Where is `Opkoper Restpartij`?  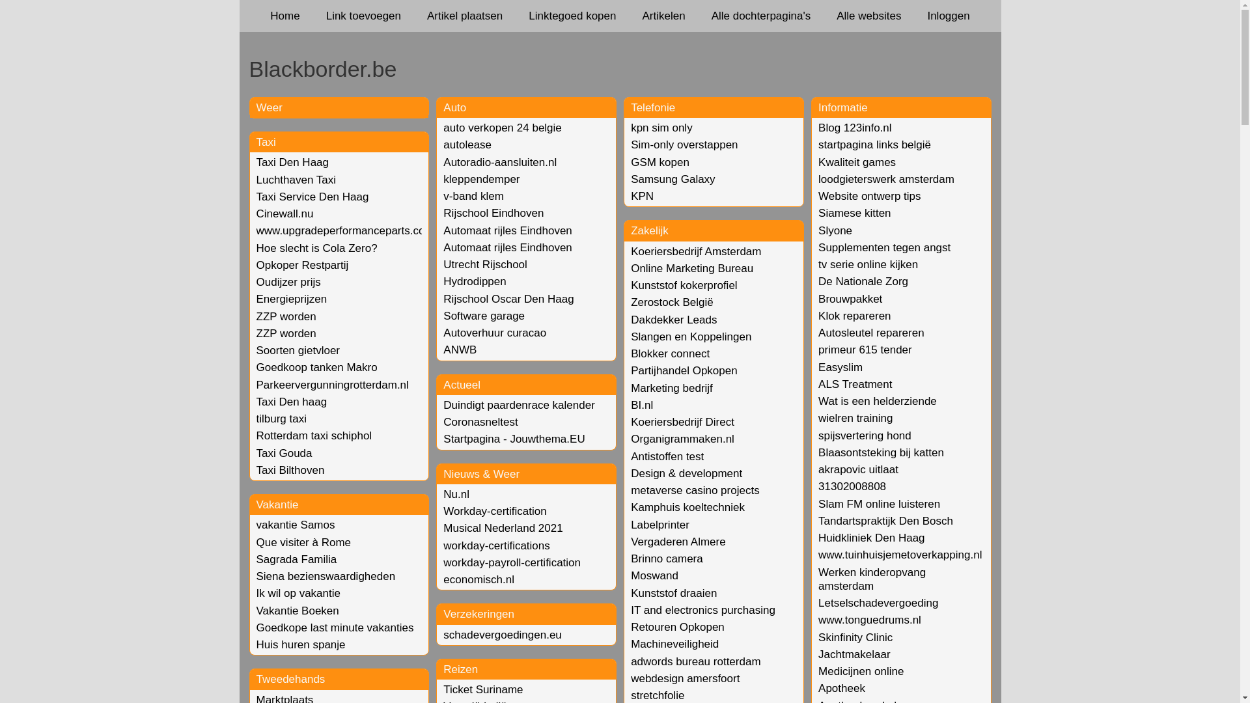
Opkoper Restpartij is located at coordinates (303, 266).